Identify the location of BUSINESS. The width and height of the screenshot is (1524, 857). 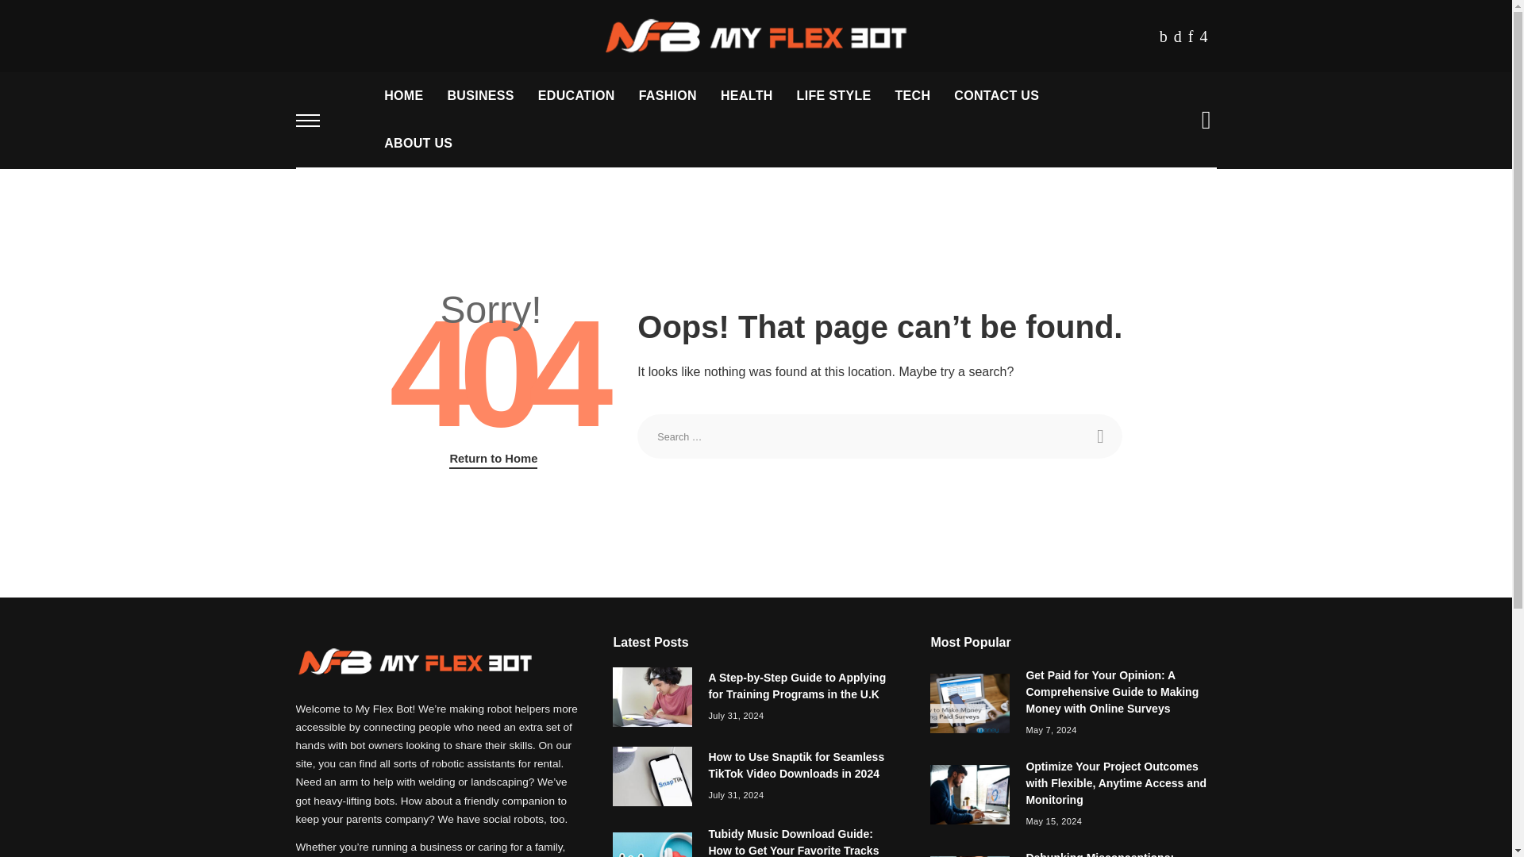
(479, 95).